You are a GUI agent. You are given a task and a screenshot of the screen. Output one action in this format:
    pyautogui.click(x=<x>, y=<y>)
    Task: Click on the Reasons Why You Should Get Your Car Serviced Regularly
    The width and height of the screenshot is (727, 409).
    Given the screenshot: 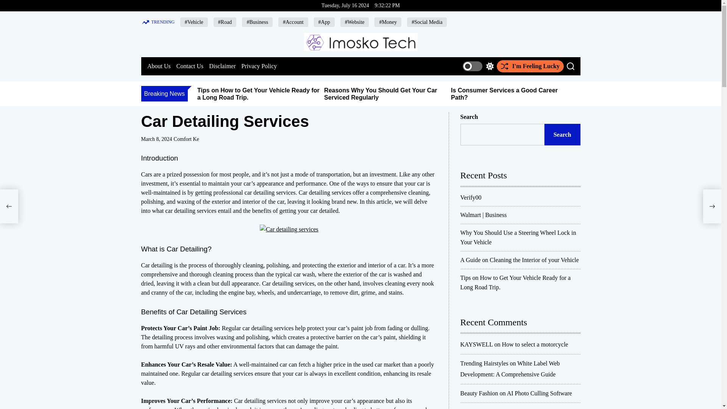 What is the action you would take?
    pyautogui.click(x=380, y=94)
    